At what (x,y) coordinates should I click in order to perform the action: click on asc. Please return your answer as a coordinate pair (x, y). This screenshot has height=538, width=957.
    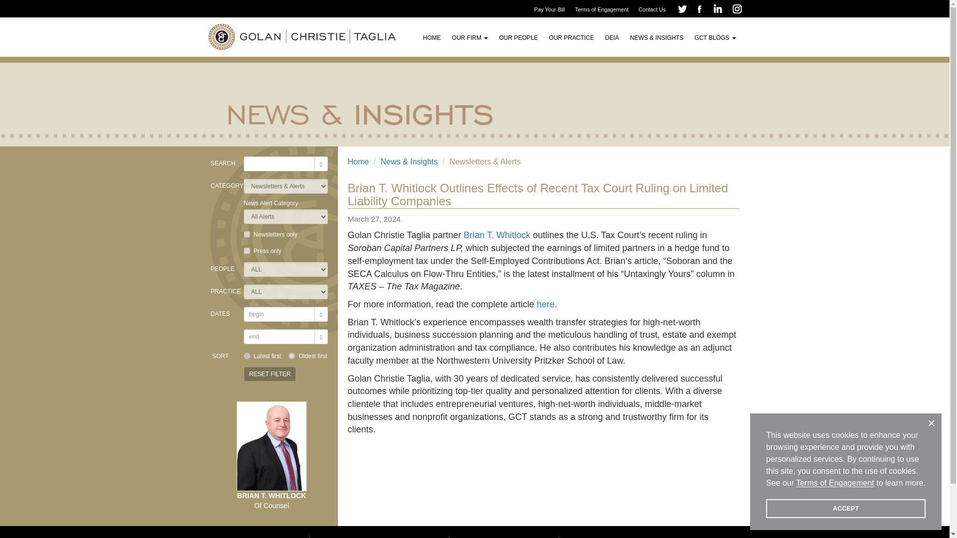
    Looking at the image, I should click on (292, 356).